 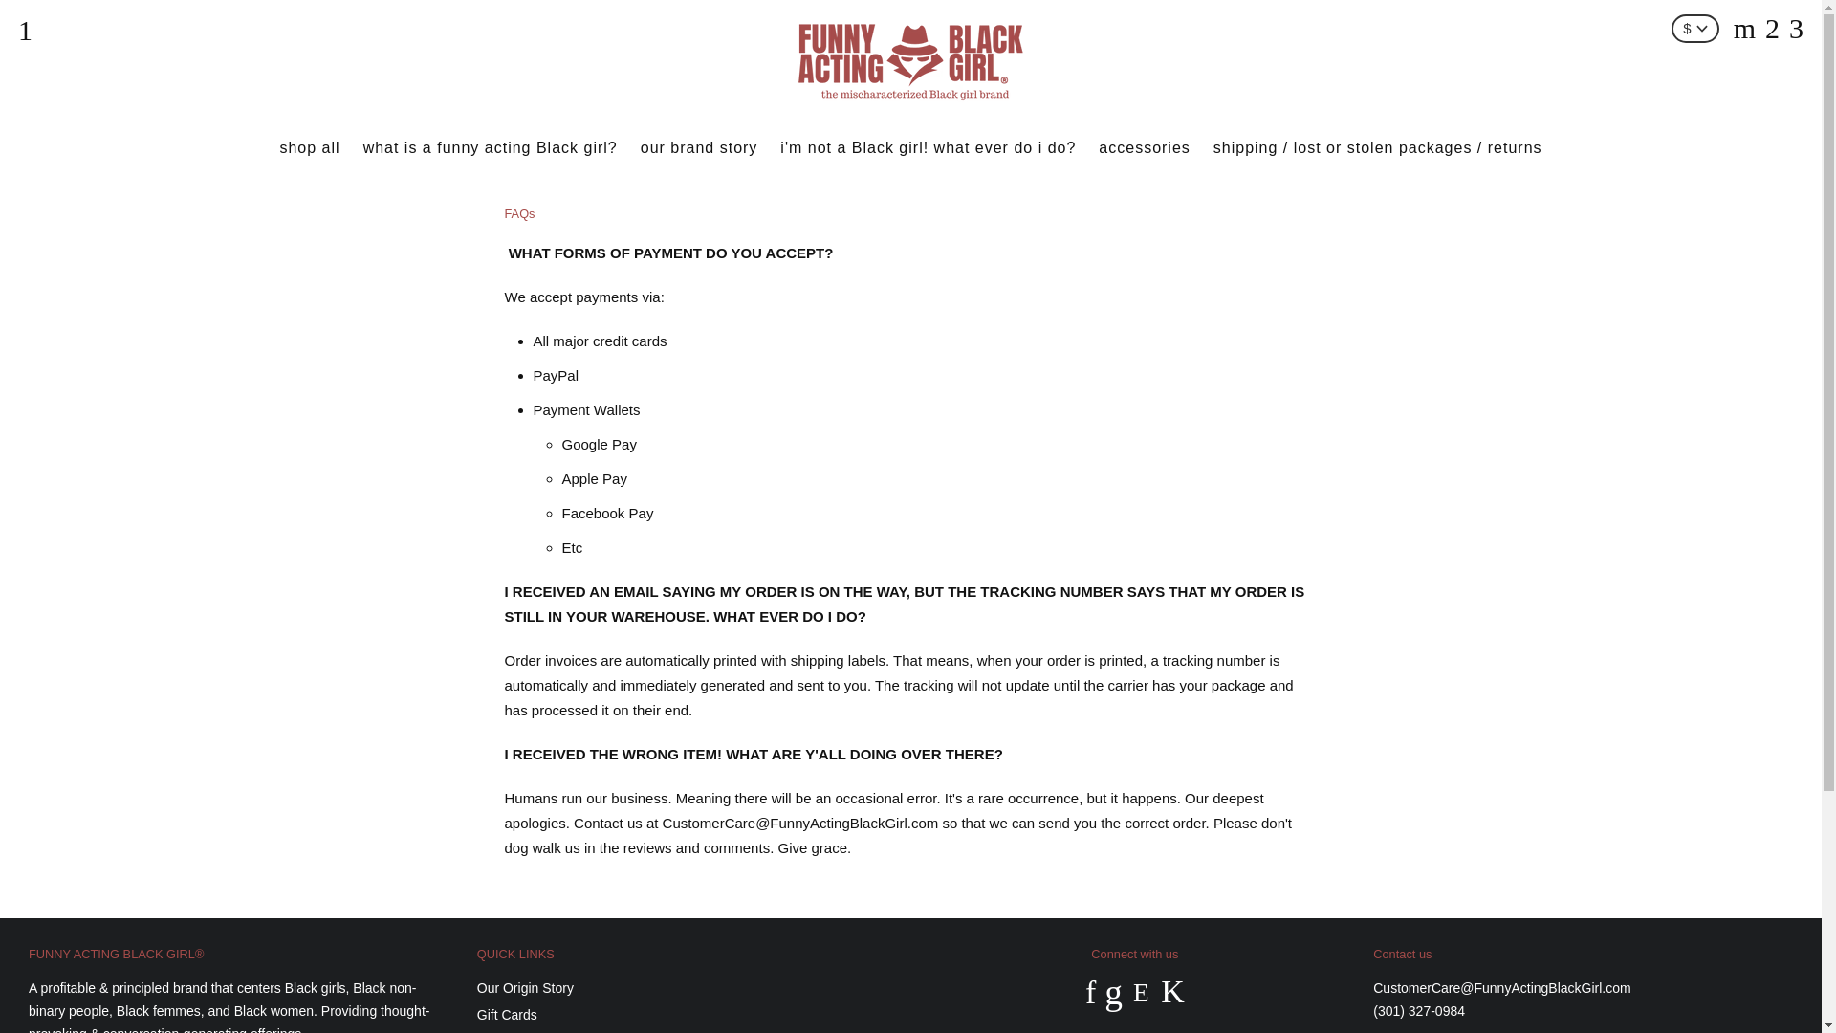 What do you see at coordinates (309, 147) in the screenshot?
I see `shop all` at bounding box center [309, 147].